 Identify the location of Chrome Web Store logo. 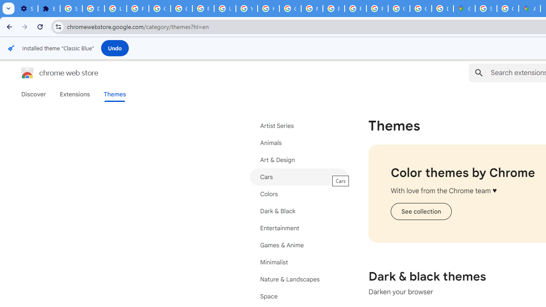
(27, 72).